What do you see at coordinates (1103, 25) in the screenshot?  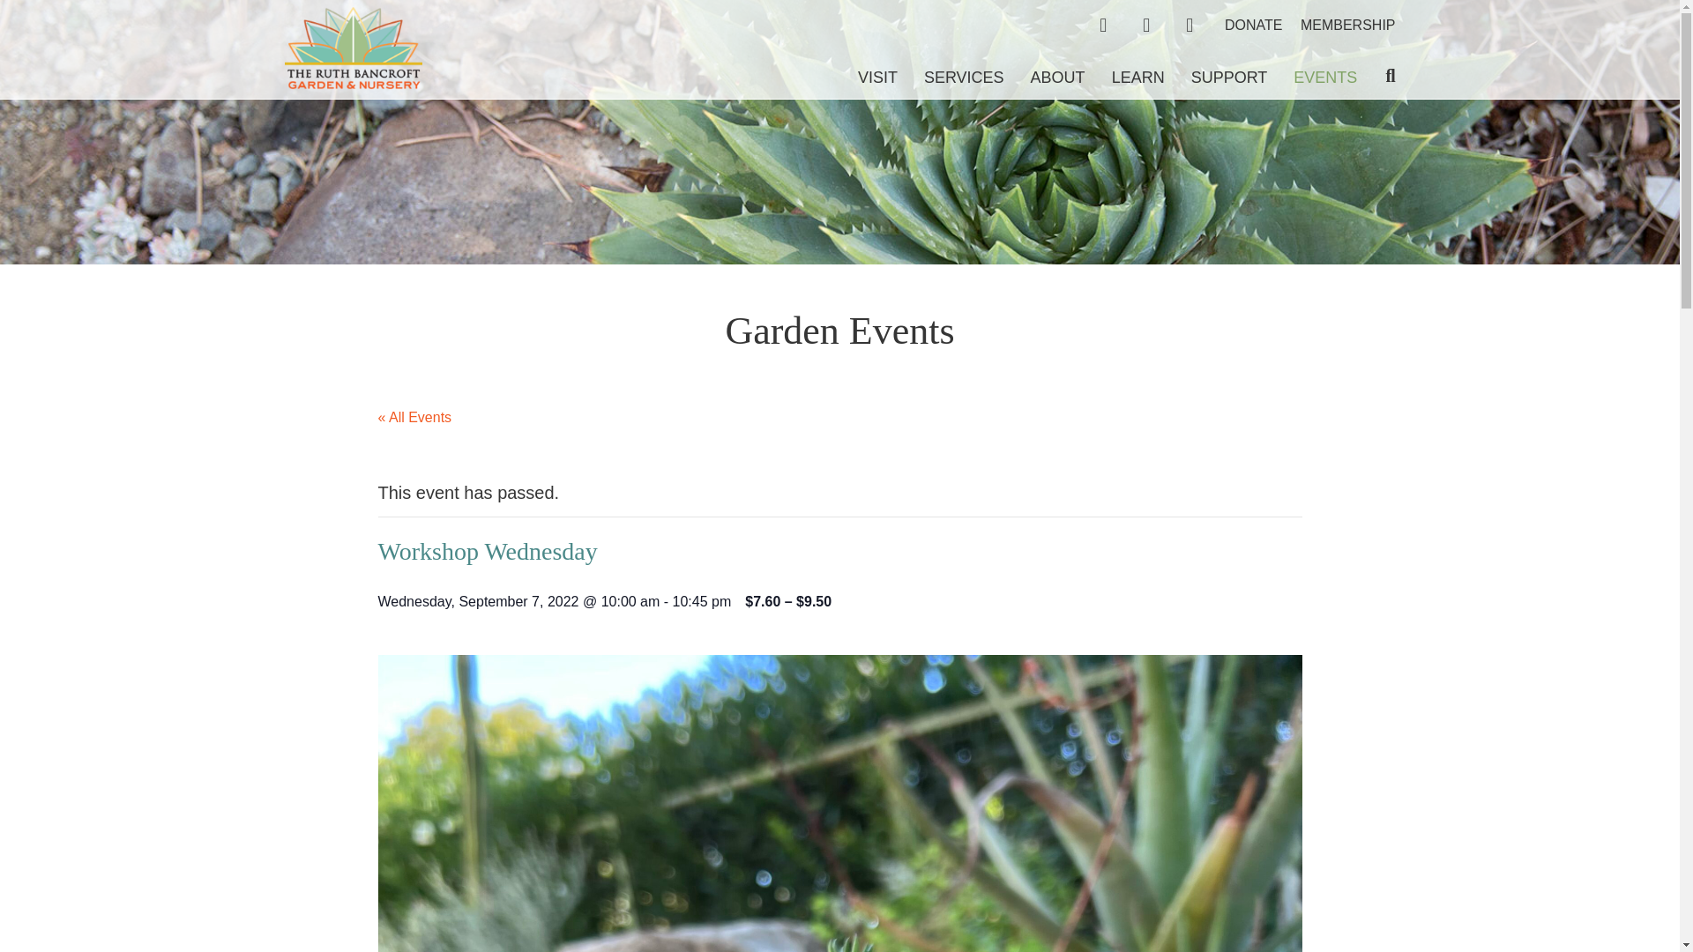 I see `Shop` at bounding box center [1103, 25].